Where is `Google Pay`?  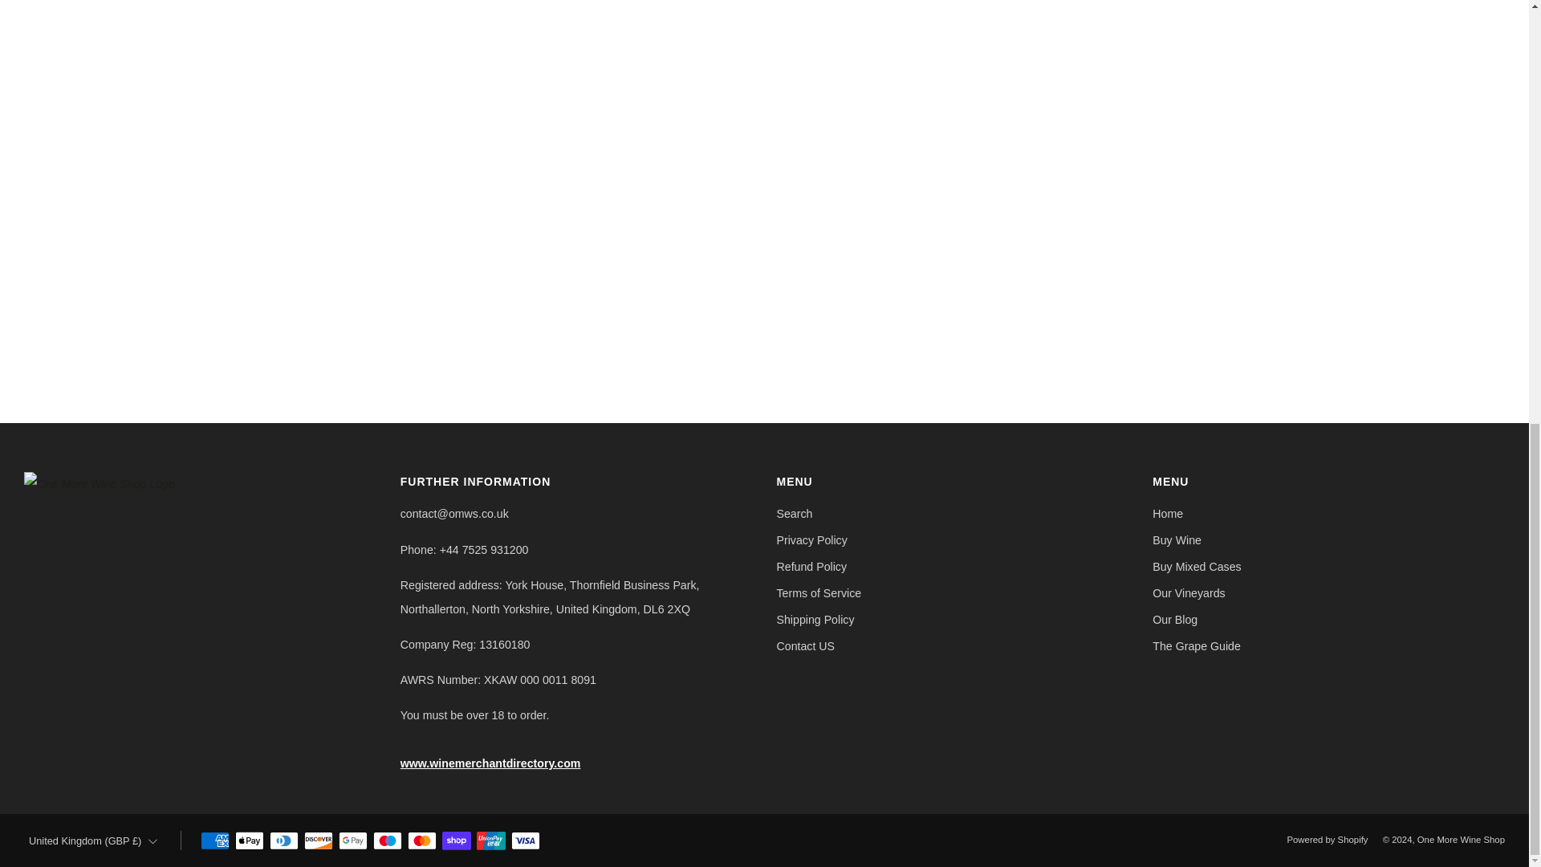
Google Pay is located at coordinates (353, 841).